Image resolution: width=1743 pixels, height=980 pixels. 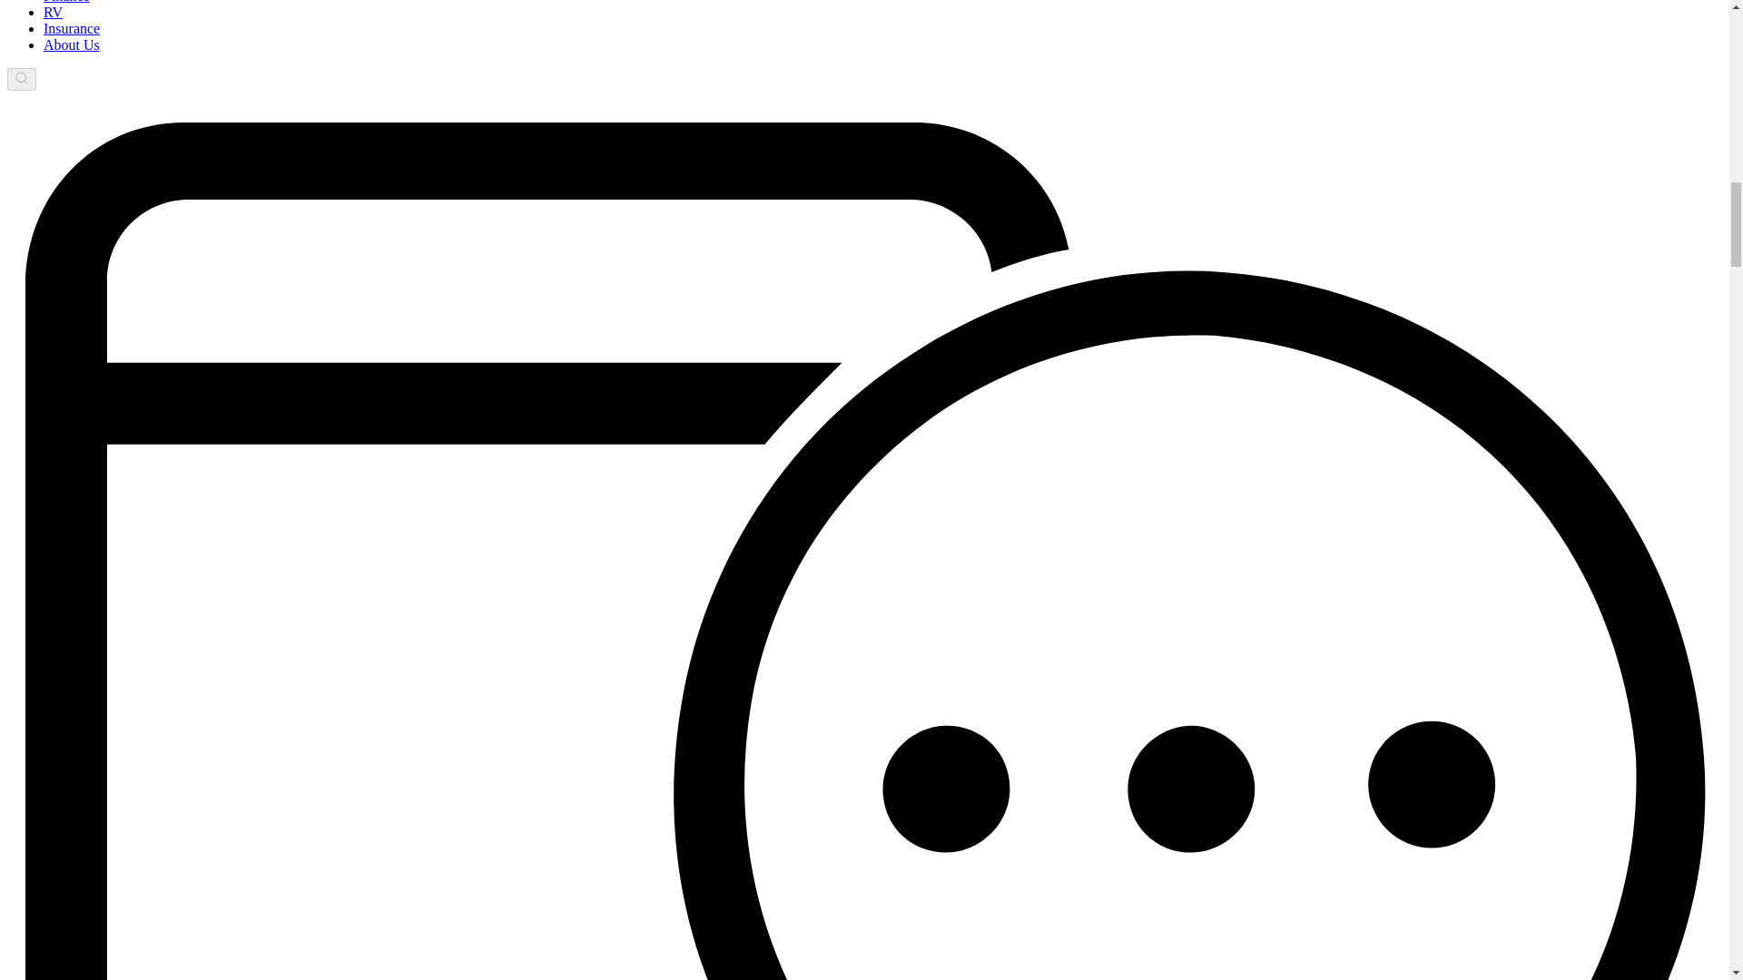 I want to click on Insurance, so click(x=71, y=27).